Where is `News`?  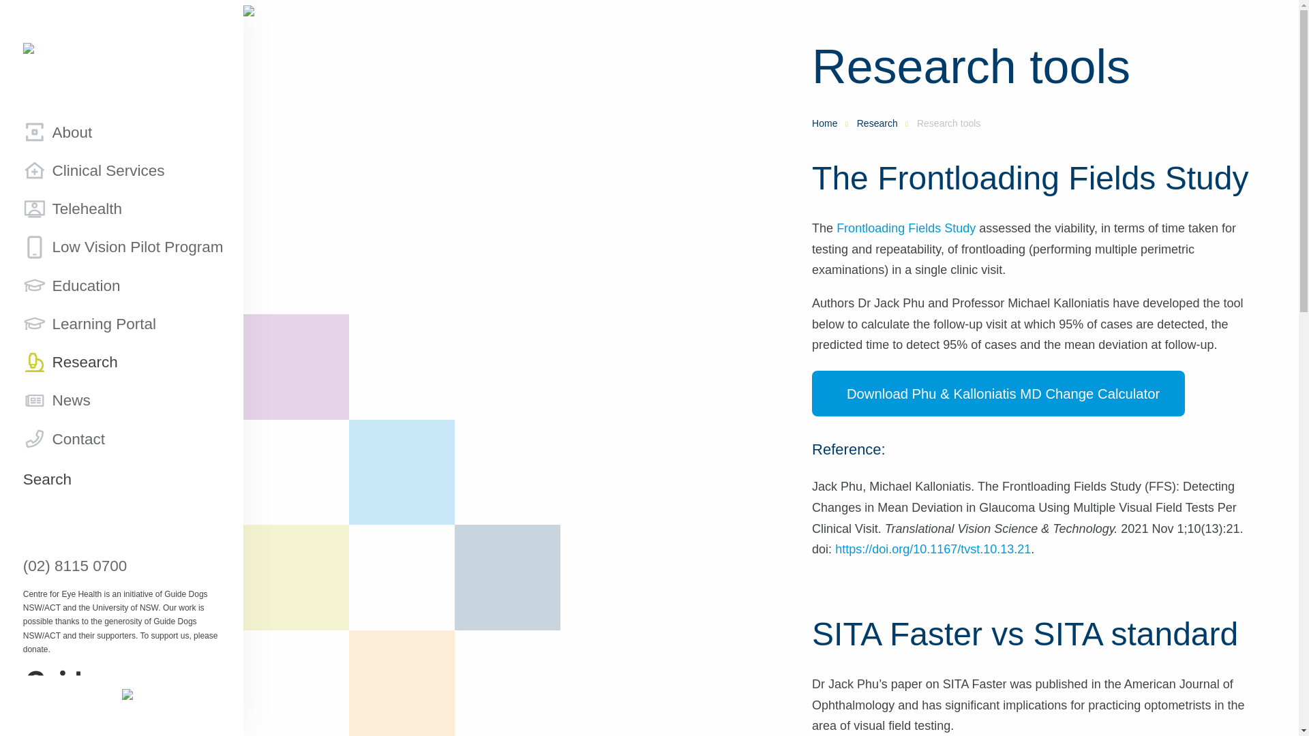
News is located at coordinates (50, 401).